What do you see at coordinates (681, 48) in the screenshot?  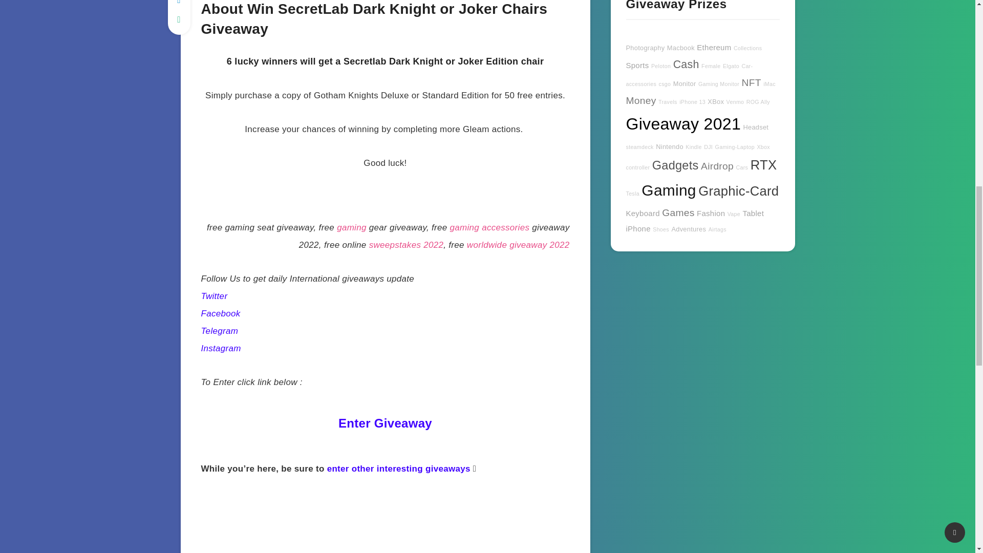 I see `108 topics` at bounding box center [681, 48].